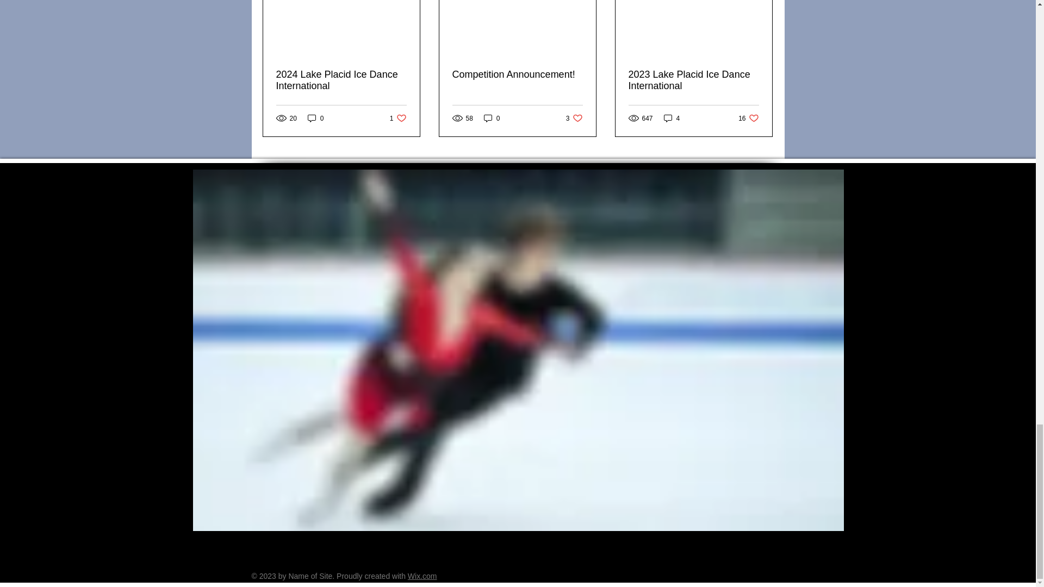  What do you see at coordinates (341, 80) in the screenshot?
I see `Competition Announcement!` at bounding box center [341, 80].